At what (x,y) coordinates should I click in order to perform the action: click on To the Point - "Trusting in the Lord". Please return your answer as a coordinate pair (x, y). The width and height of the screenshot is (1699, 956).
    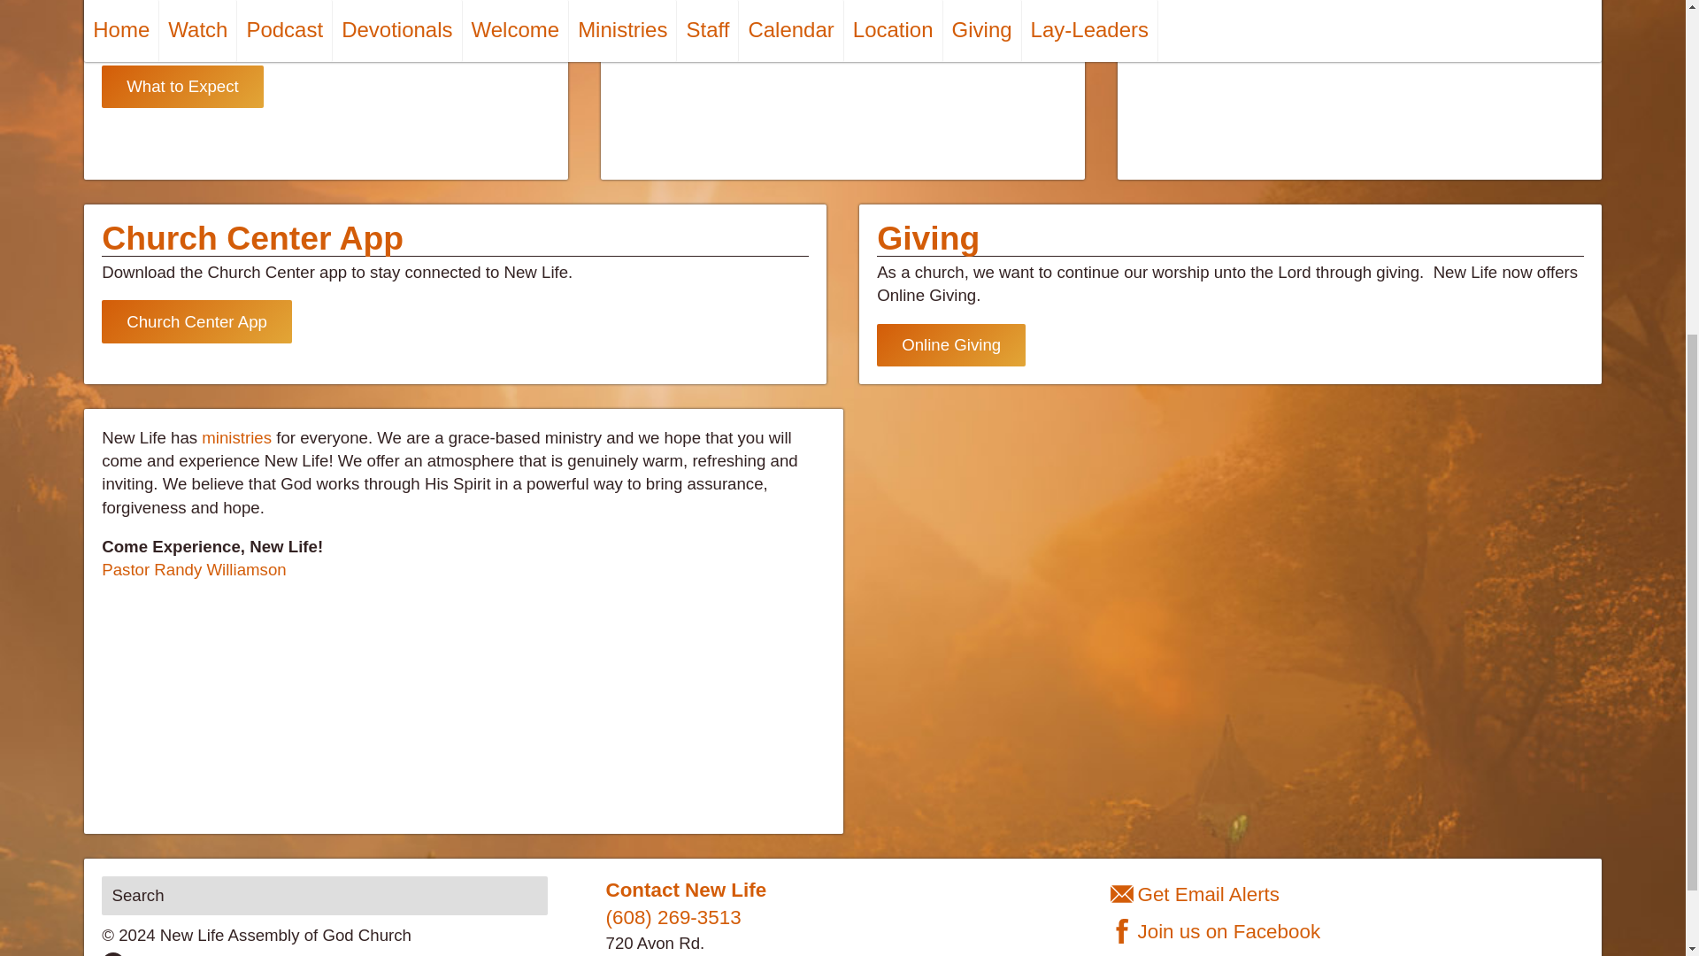
    Looking at the image, I should click on (1359, 73).